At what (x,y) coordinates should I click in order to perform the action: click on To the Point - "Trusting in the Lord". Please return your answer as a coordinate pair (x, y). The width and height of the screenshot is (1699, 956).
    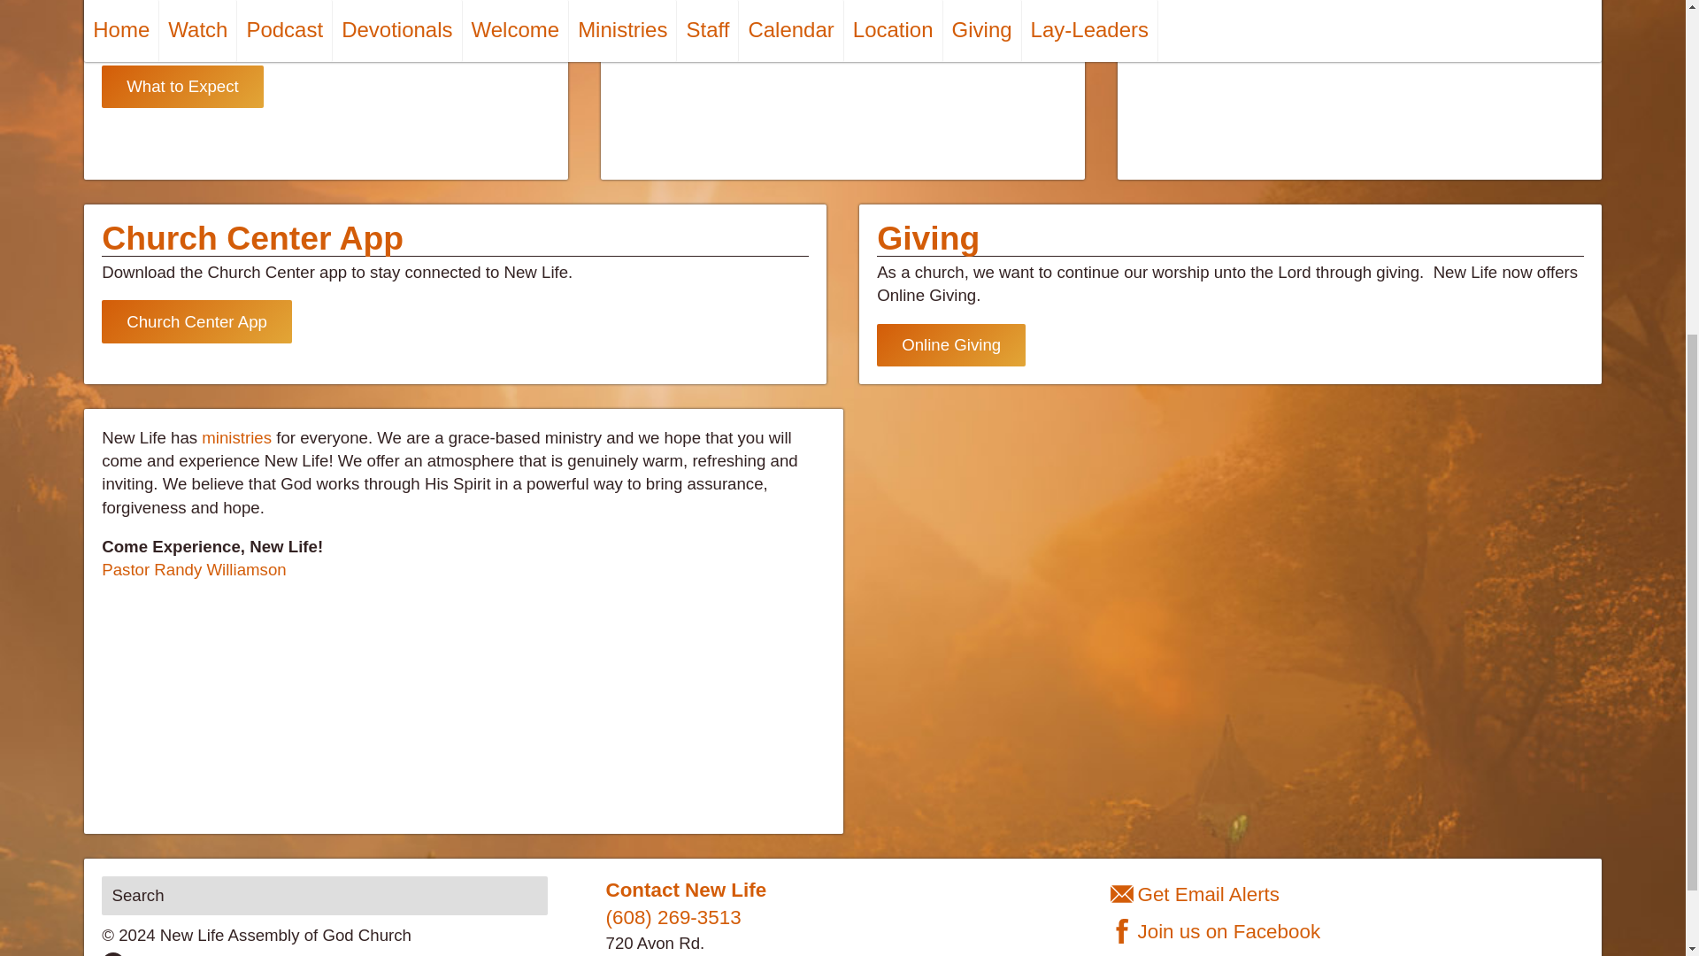
    Looking at the image, I should click on (1359, 73).